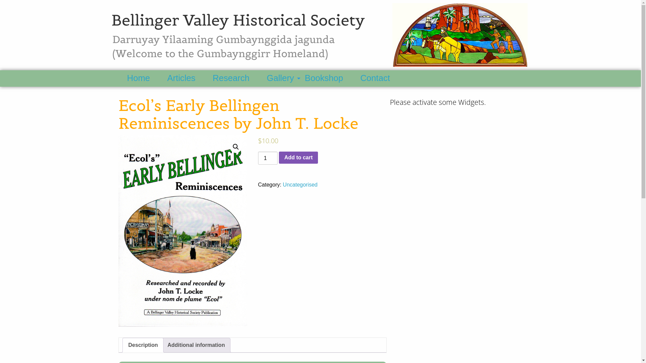 This screenshot has height=363, width=646. What do you see at coordinates (238, 20) in the screenshot?
I see `Bellinger Valley Historical Society` at bounding box center [238, 20].